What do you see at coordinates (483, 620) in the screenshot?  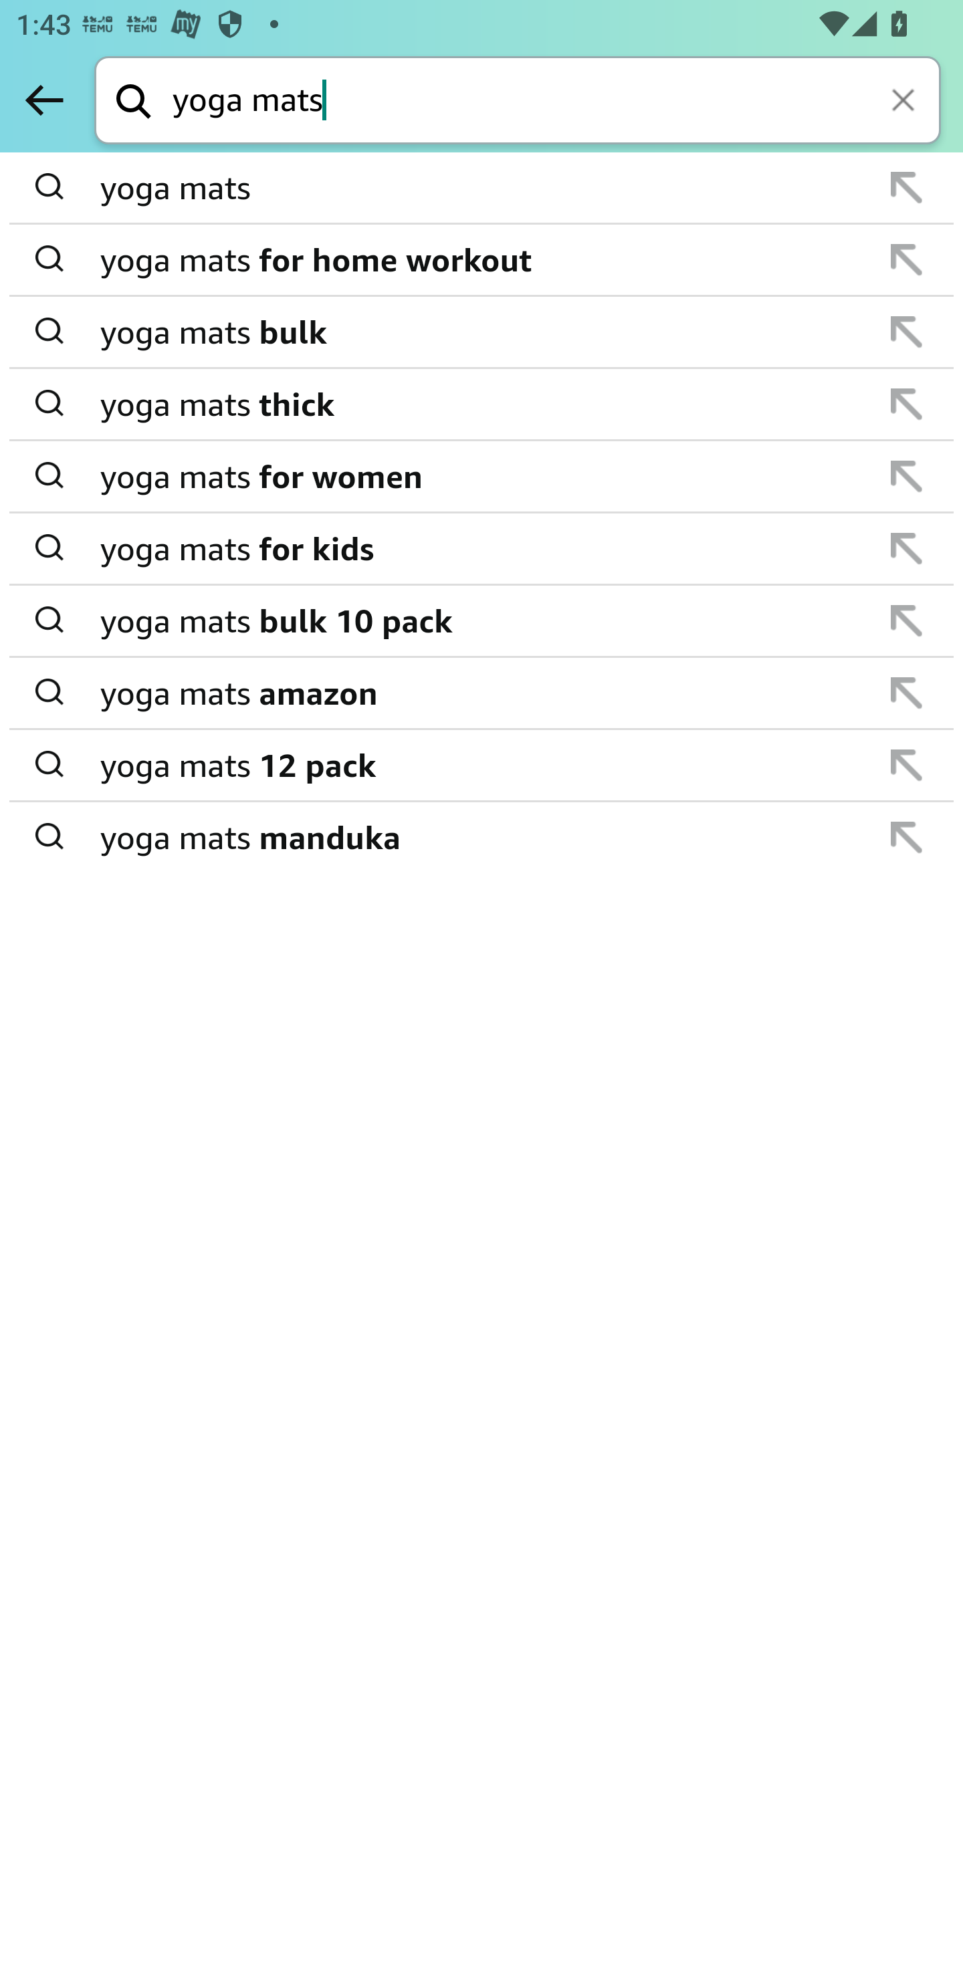 I see `yoga mats bulk 10 pack` at bounding box center [483, 620].